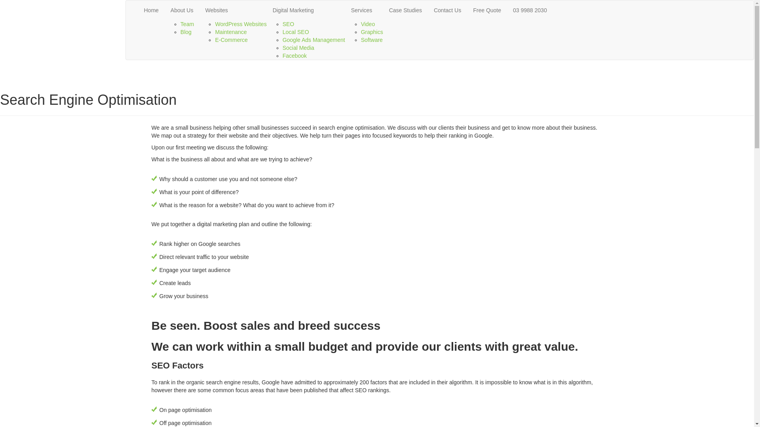 This screenshot has height=427, width=760. What do you see at coordinates (231, 40) in the screenshot?
I see `E-Commerce` at bounding box center [231, 40].